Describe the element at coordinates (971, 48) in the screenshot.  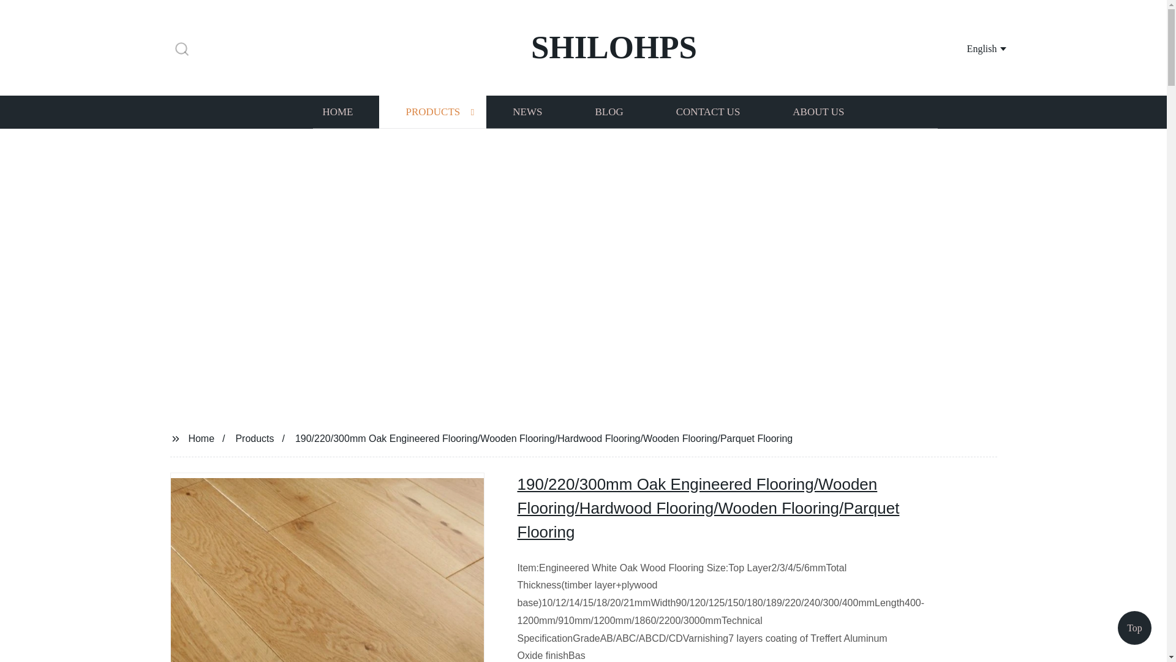
I see `English` at that location.